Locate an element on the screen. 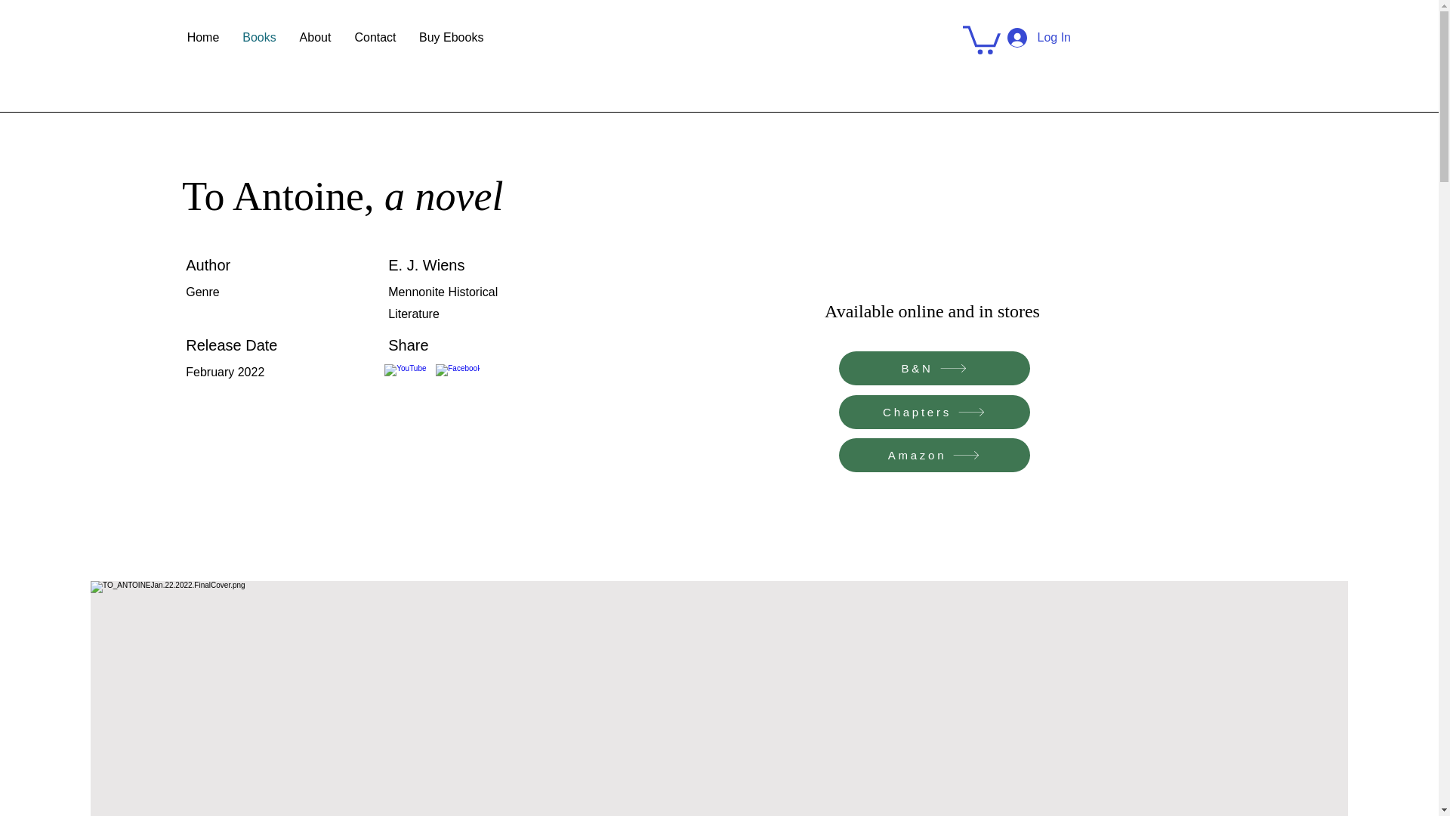  Books is located at coordinates (258, 37).